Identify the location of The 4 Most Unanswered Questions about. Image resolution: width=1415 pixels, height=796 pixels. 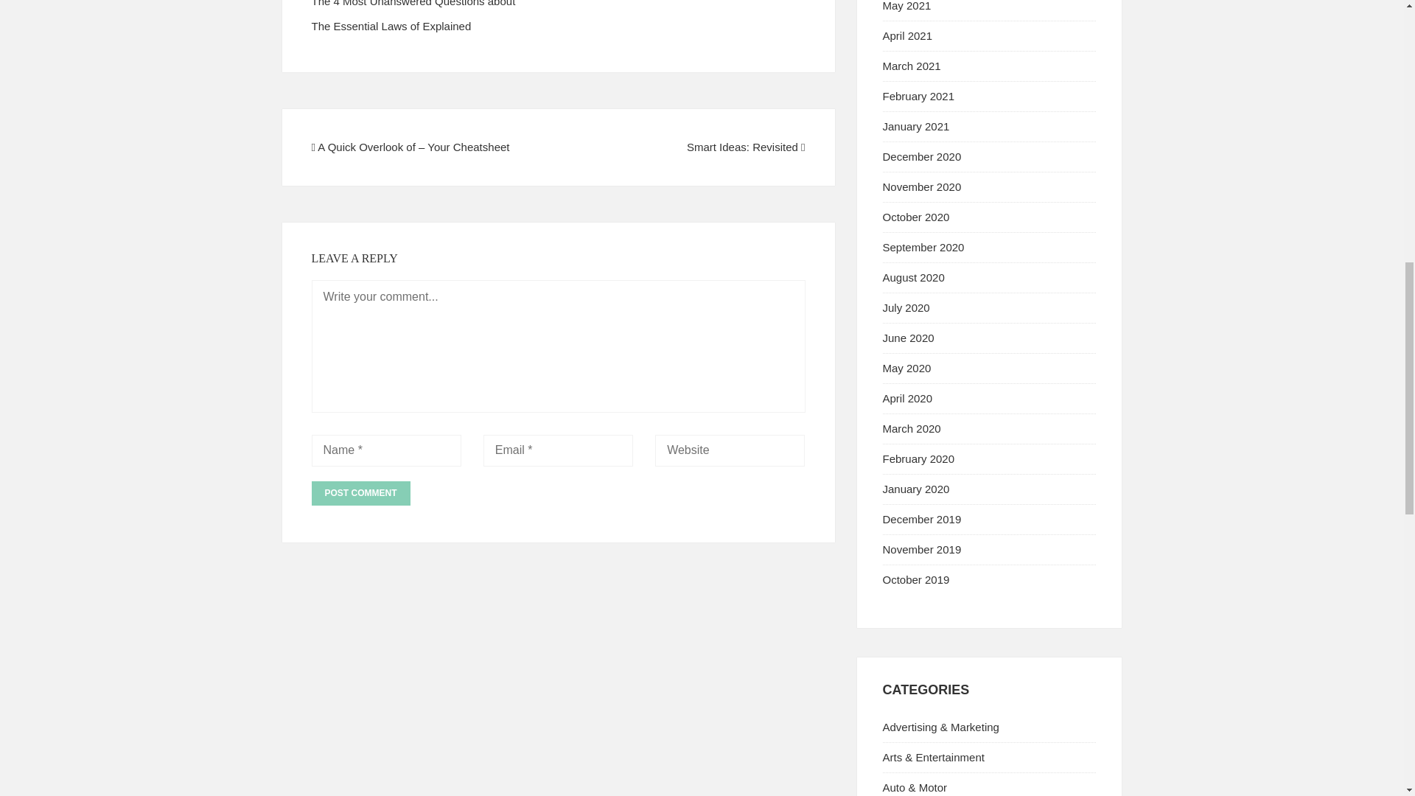
(413, 3).